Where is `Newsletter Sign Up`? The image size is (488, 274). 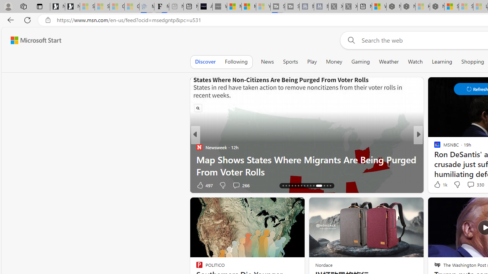
Newsletter Sign Up is located at coordinates (72, 7).